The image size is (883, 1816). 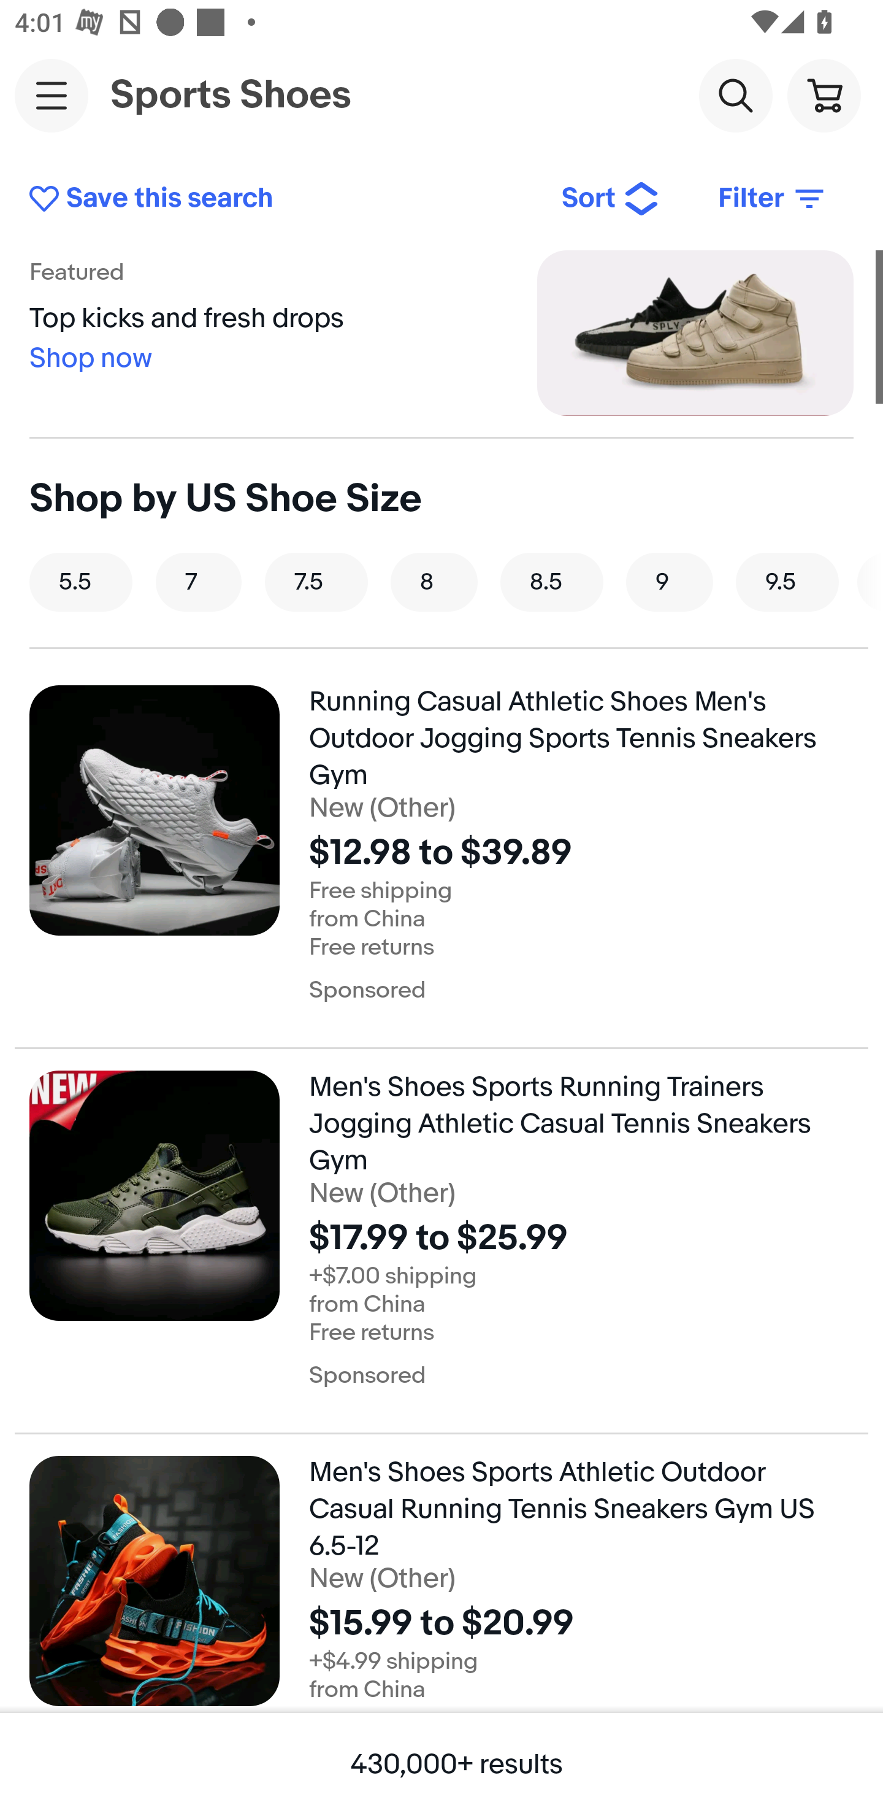 I want to click on 8 8, US Shoe Size, so click(x=434, y=582).